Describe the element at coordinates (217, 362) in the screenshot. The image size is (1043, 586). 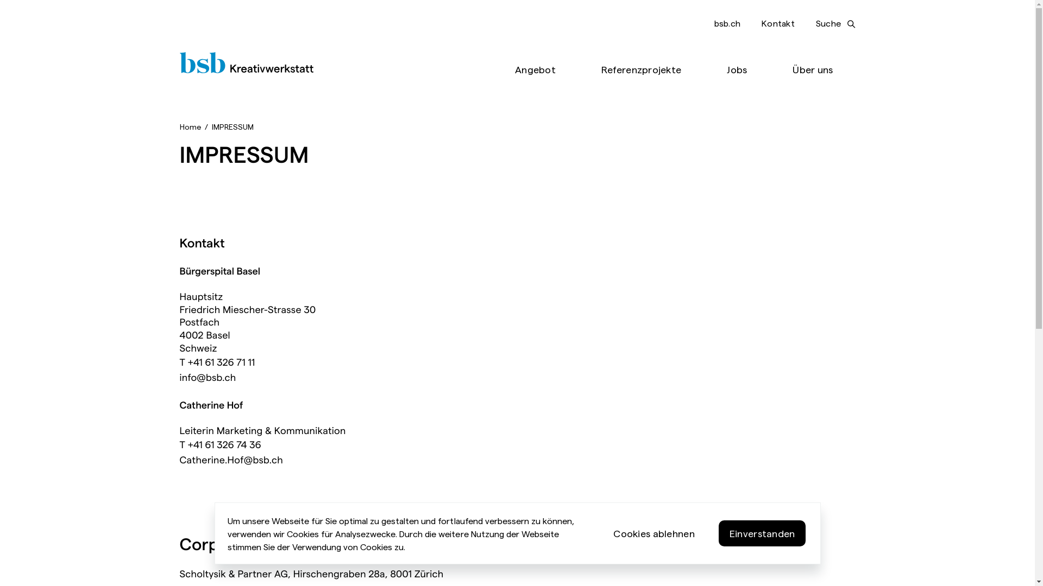
I see `T +41 61 326 71 11` at that location.